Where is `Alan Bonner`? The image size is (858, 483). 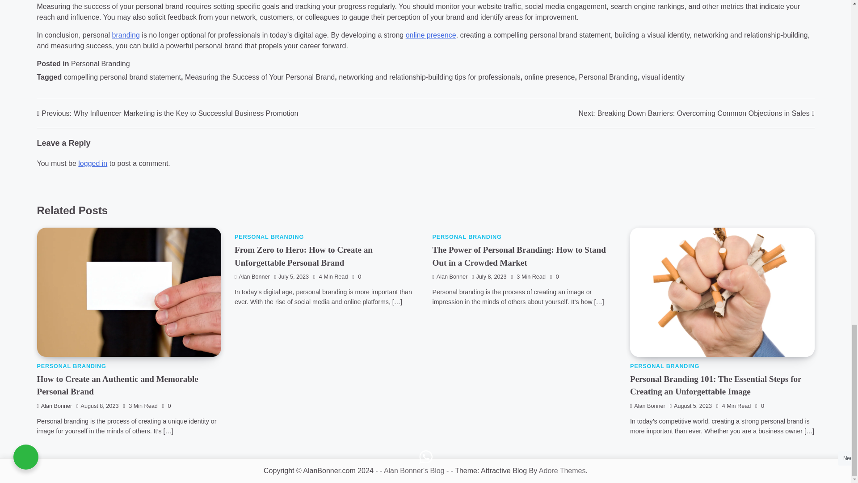
Alan Bonner is located at coordinates (252, 277).